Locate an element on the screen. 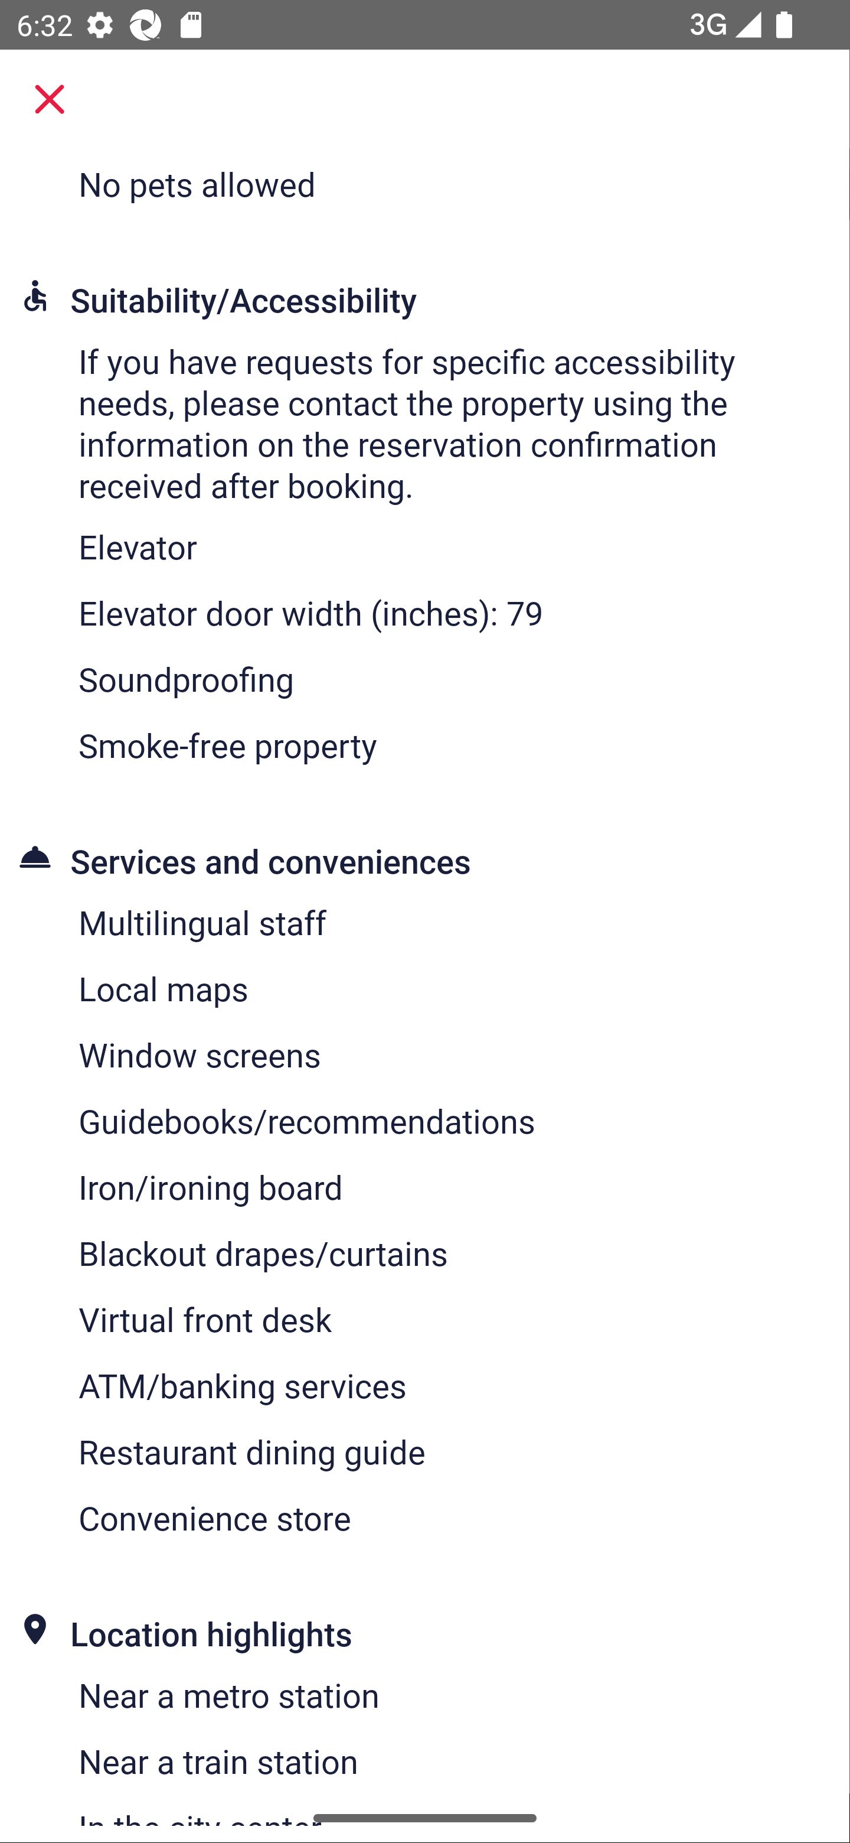  Close is located at coordinates (50, 99).